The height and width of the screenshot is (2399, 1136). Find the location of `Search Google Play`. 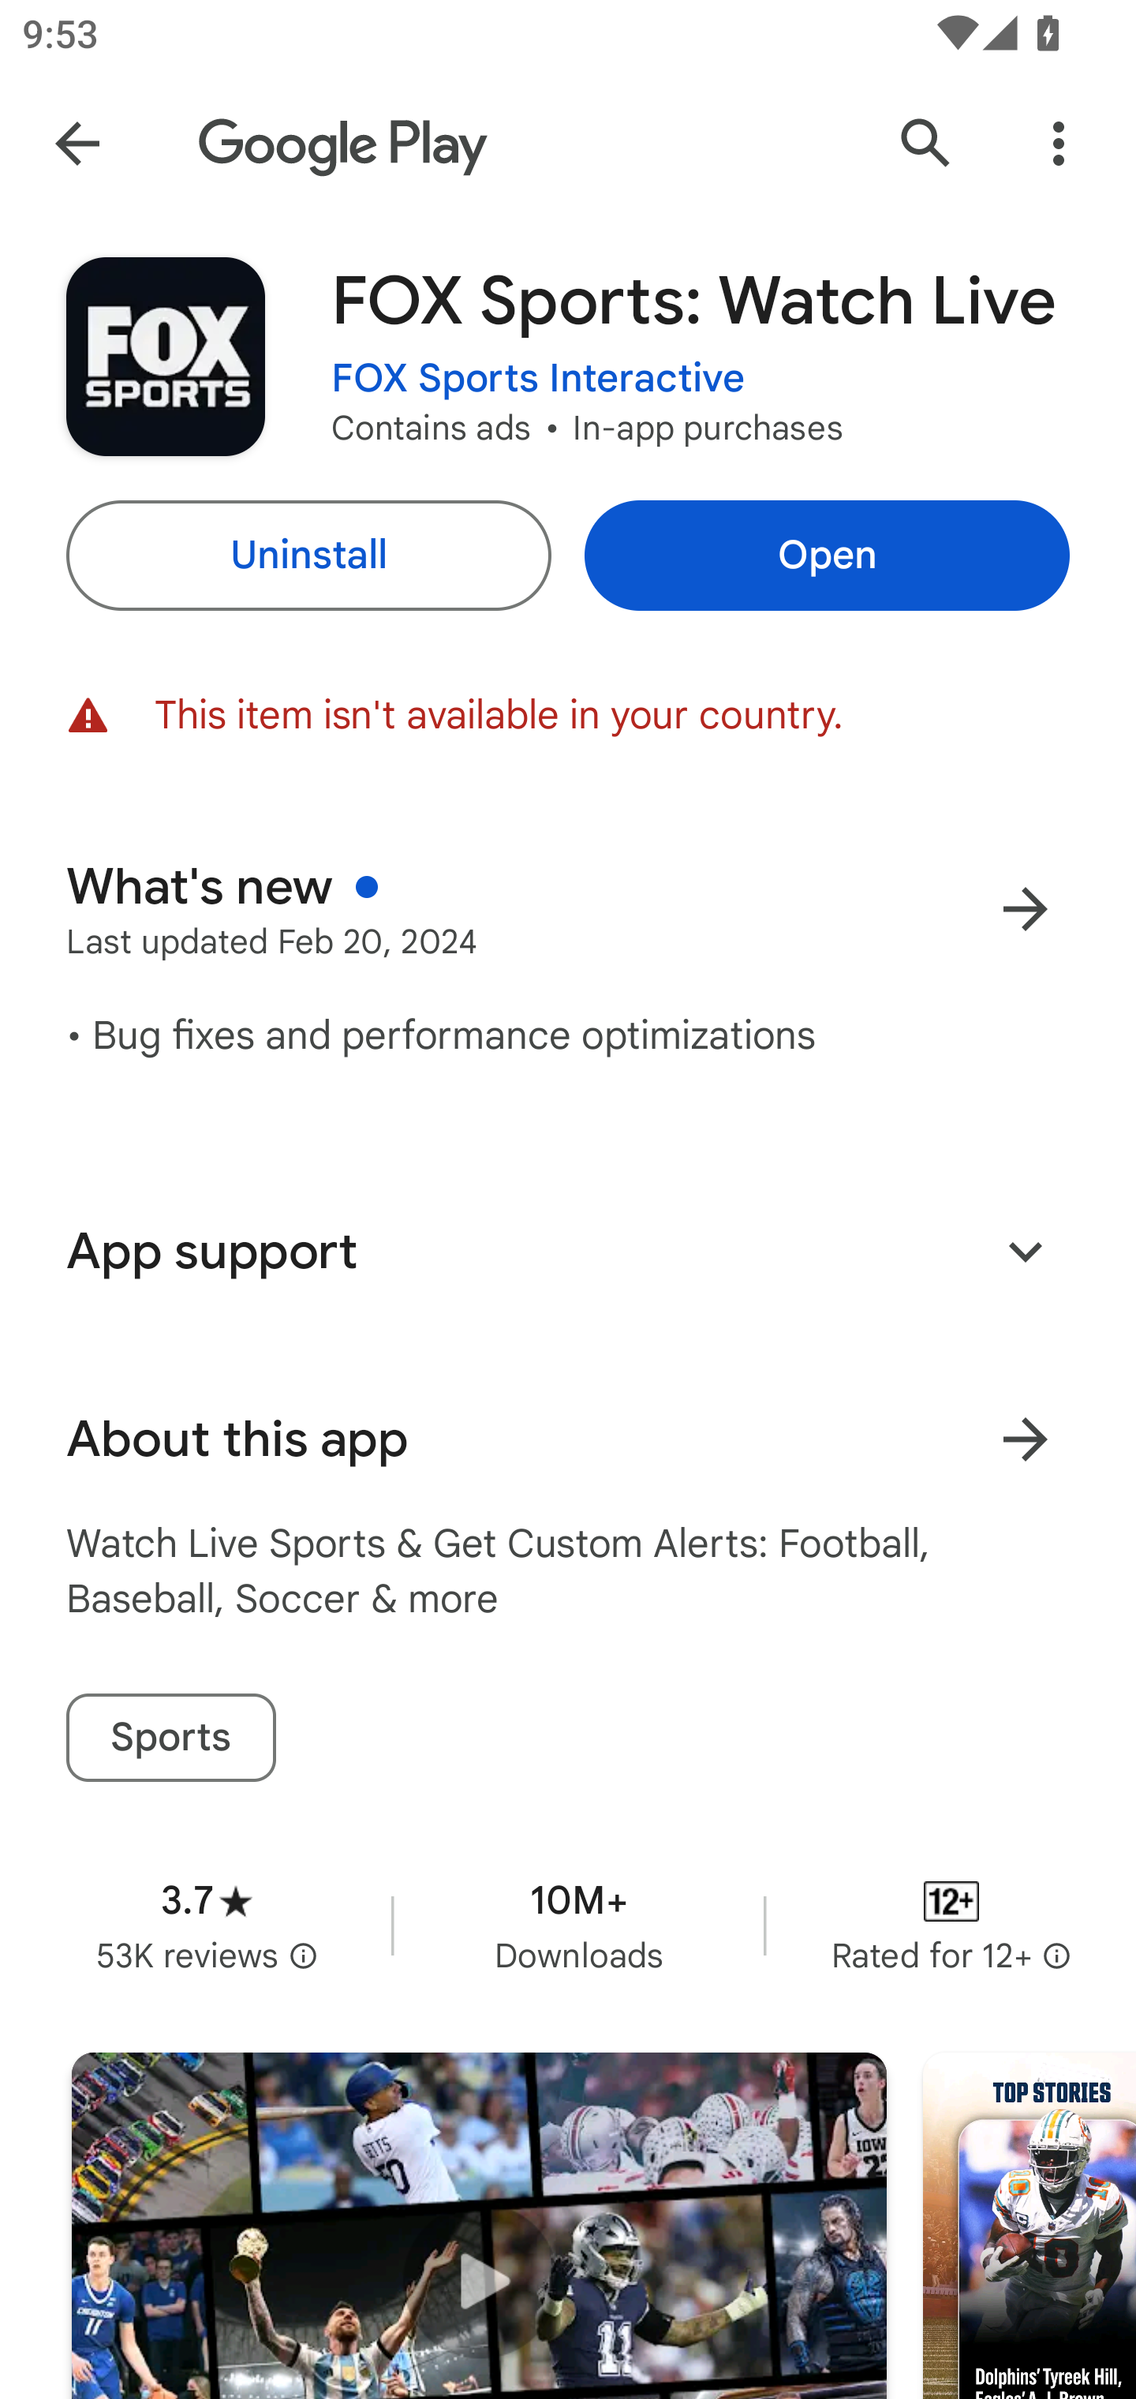

Search Google Play is located at coordinates (926, 144).